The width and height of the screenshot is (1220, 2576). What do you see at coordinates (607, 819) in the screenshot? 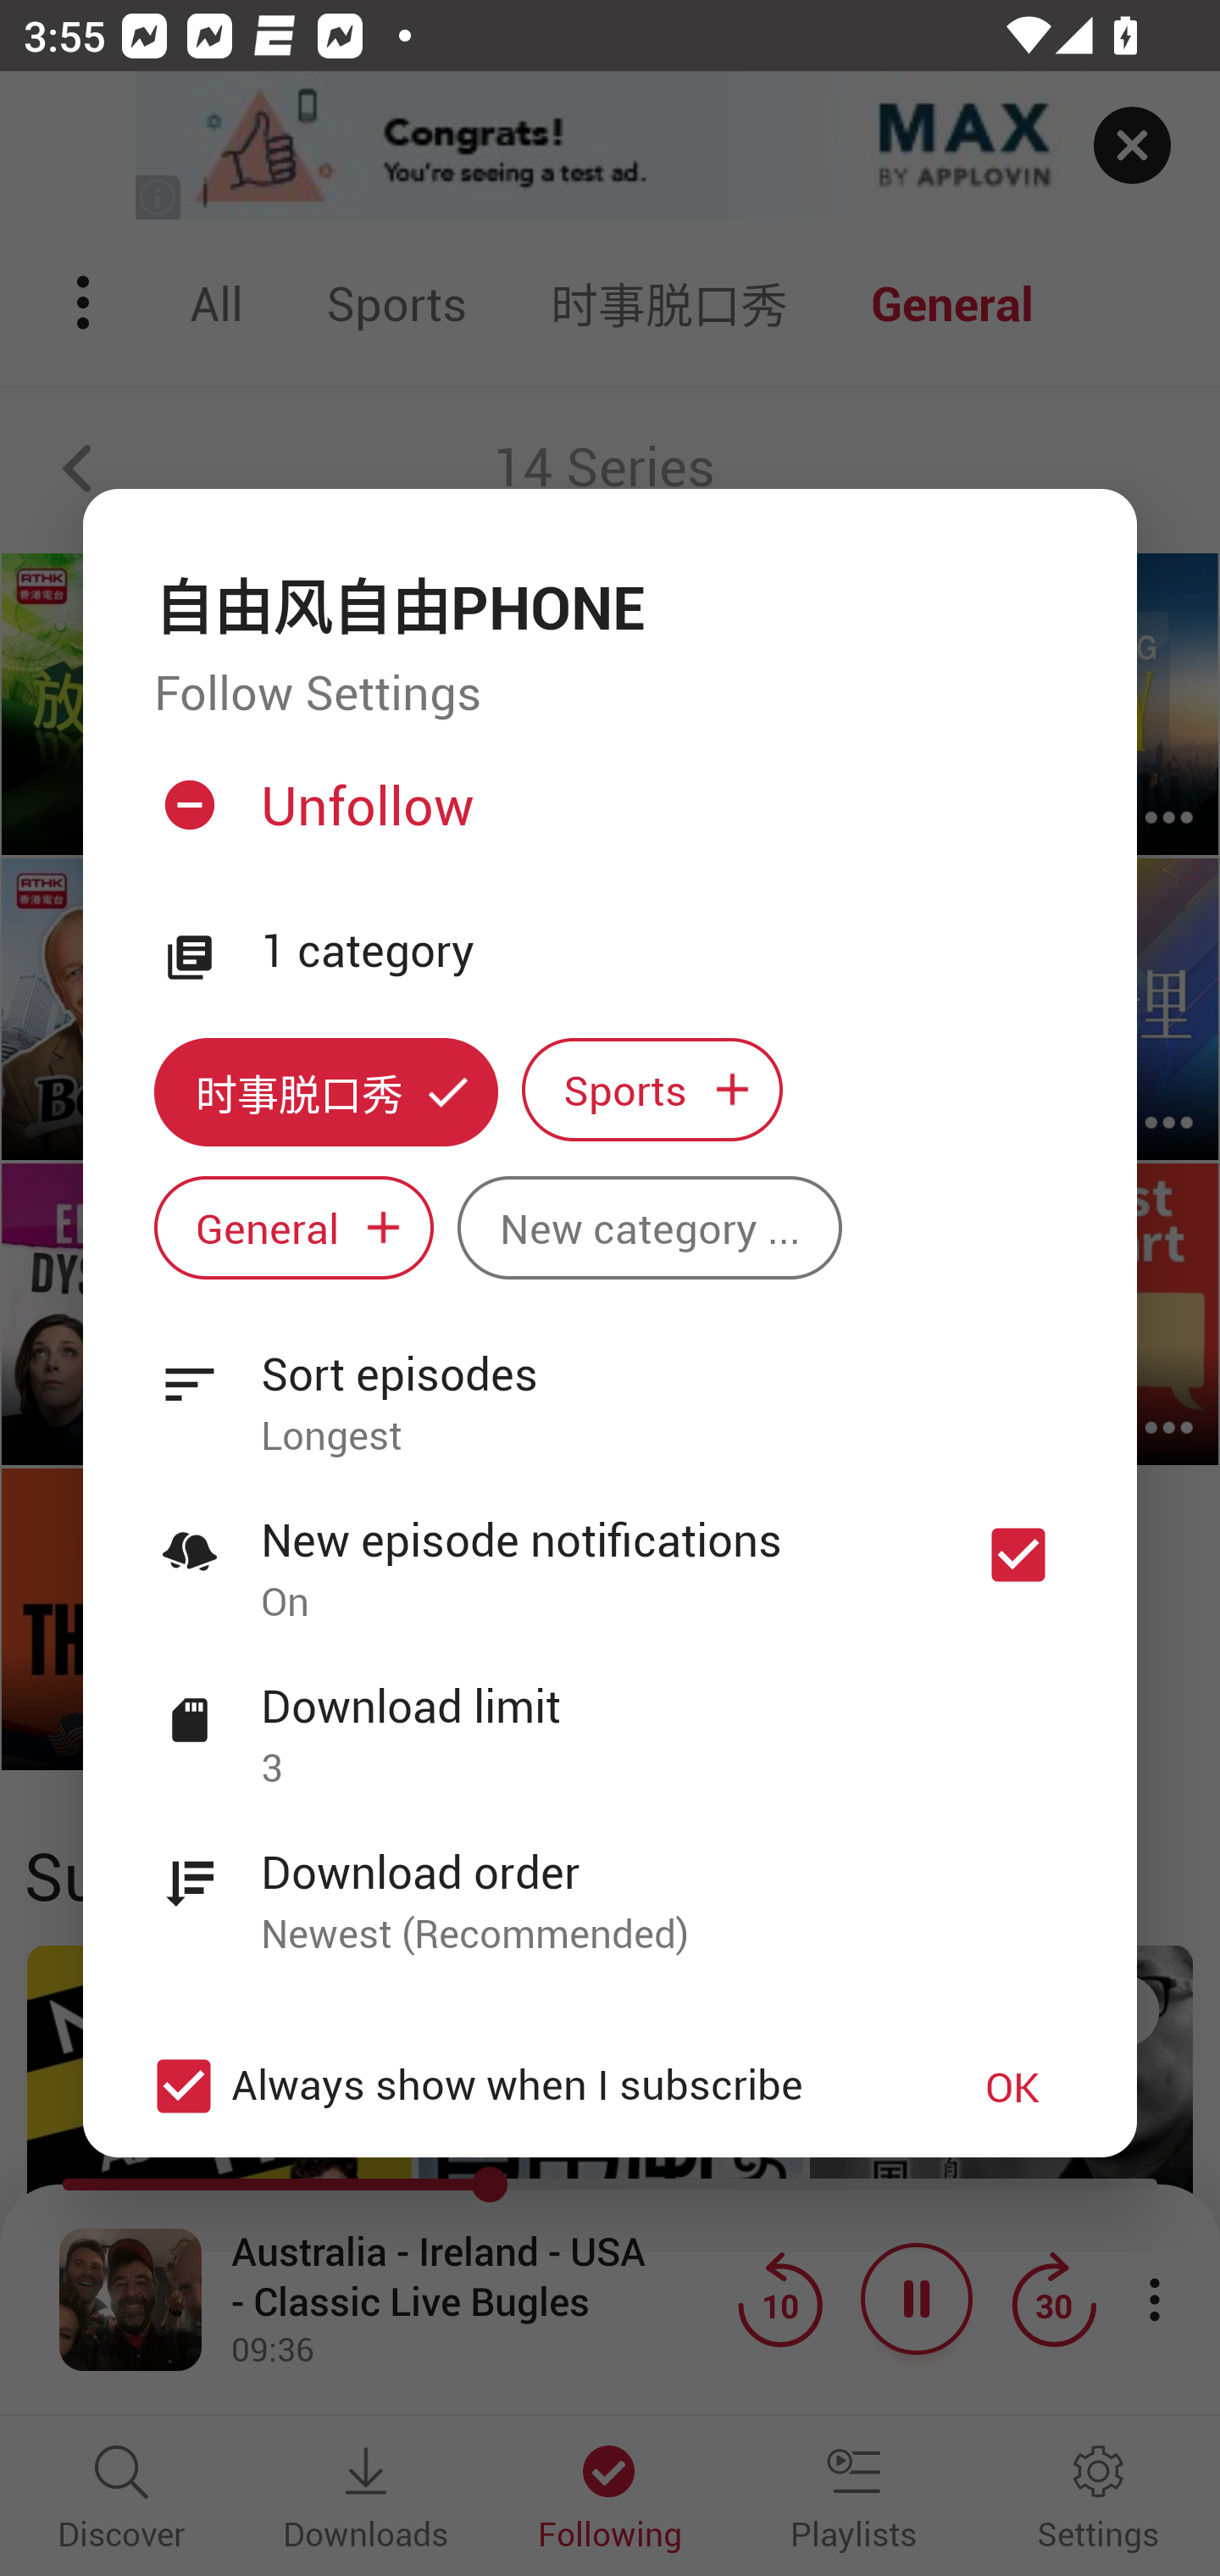
I see `Unfollow` at bounding box center [607, 819].